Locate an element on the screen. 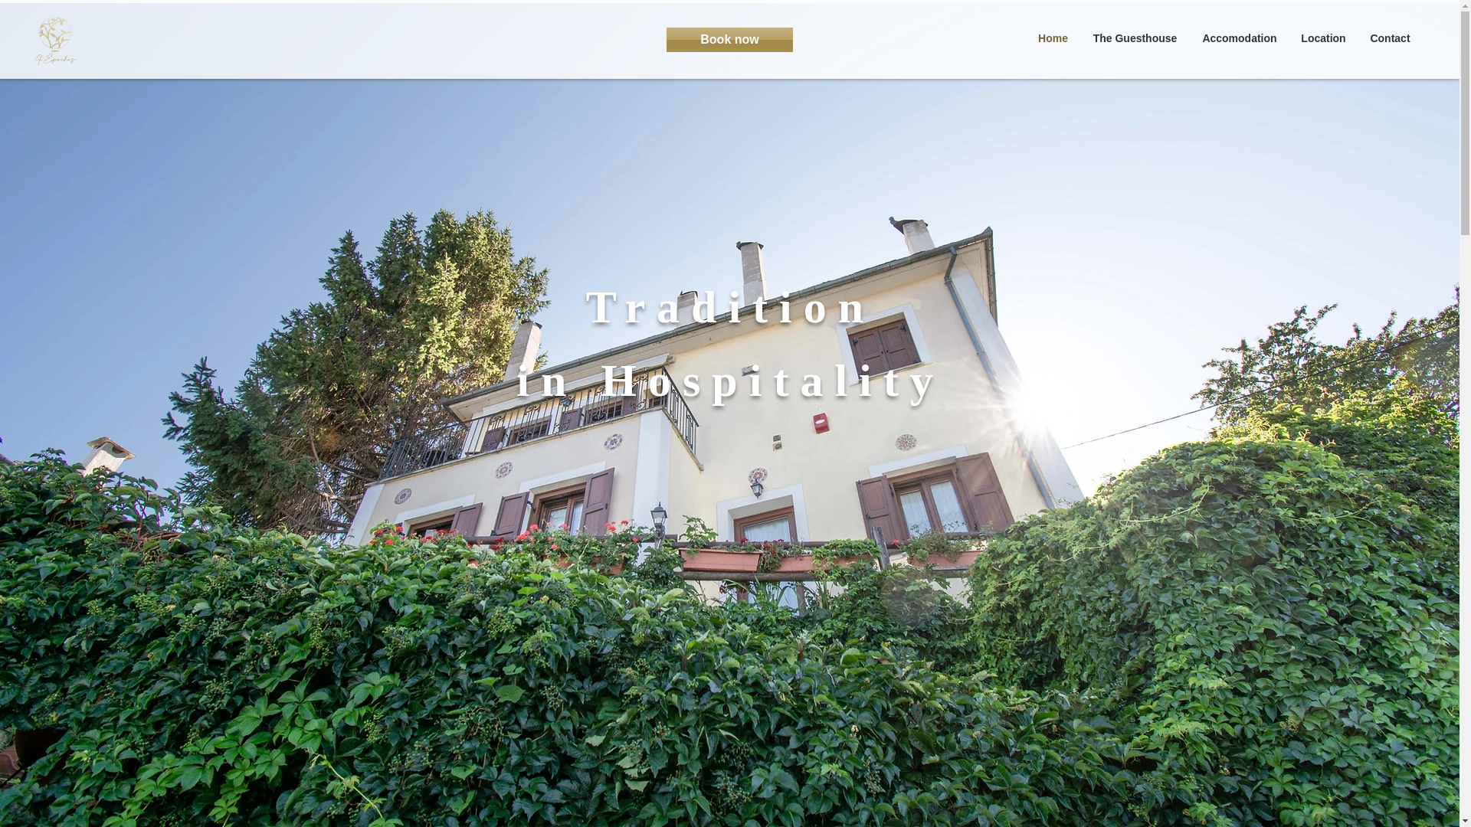 The height and width of the screenshot is (827, 1471). Contact is located at coordinates (1390, 38).